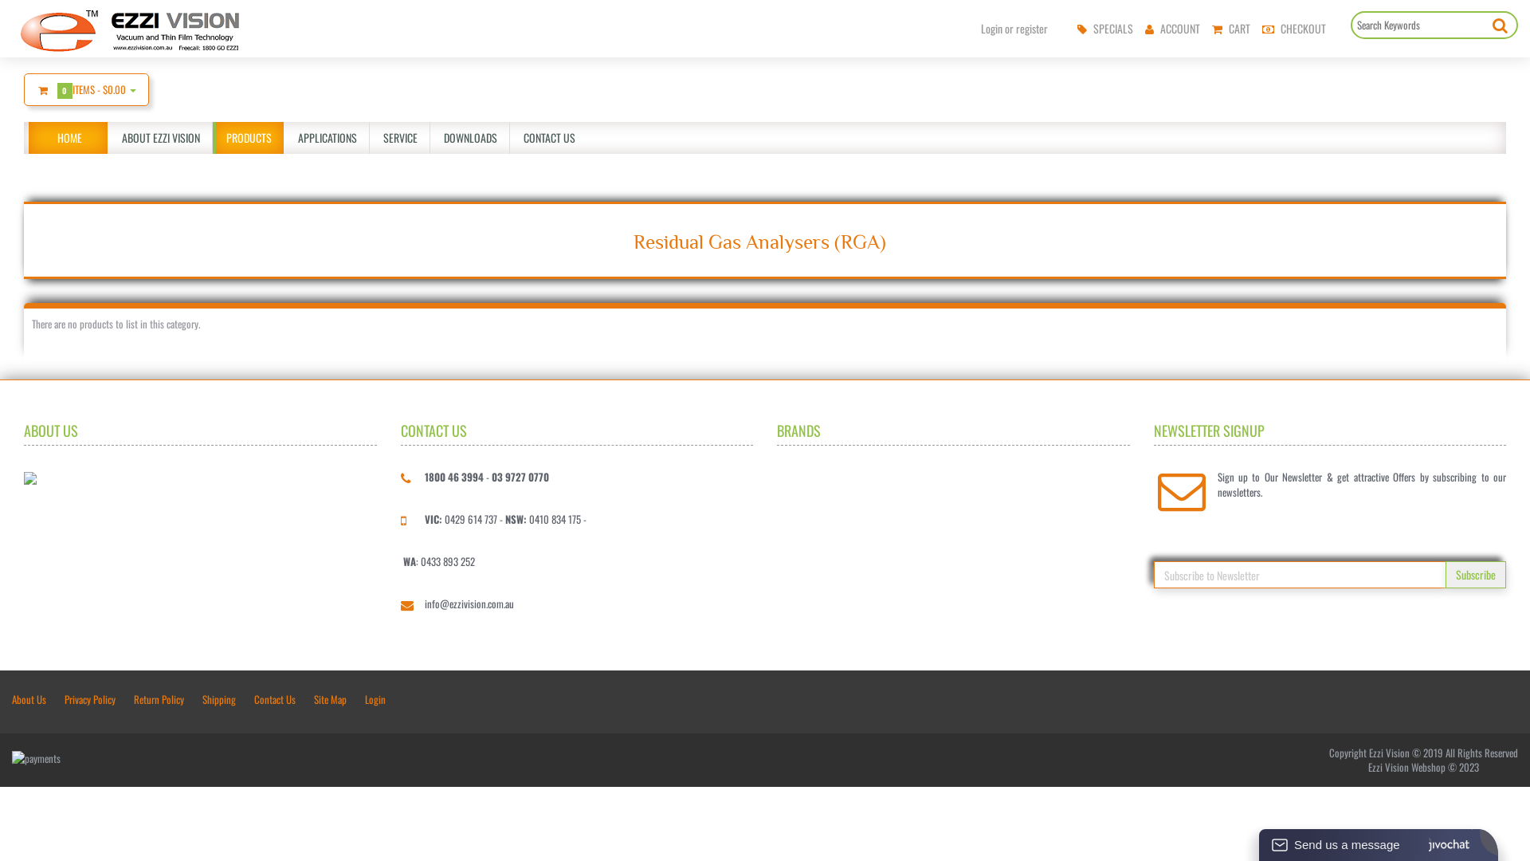 The width and height of the screenshot is (1530, 861). Describe the element at coordinates (1503, 836) in the screenshot. I see `Back to top` at that location.